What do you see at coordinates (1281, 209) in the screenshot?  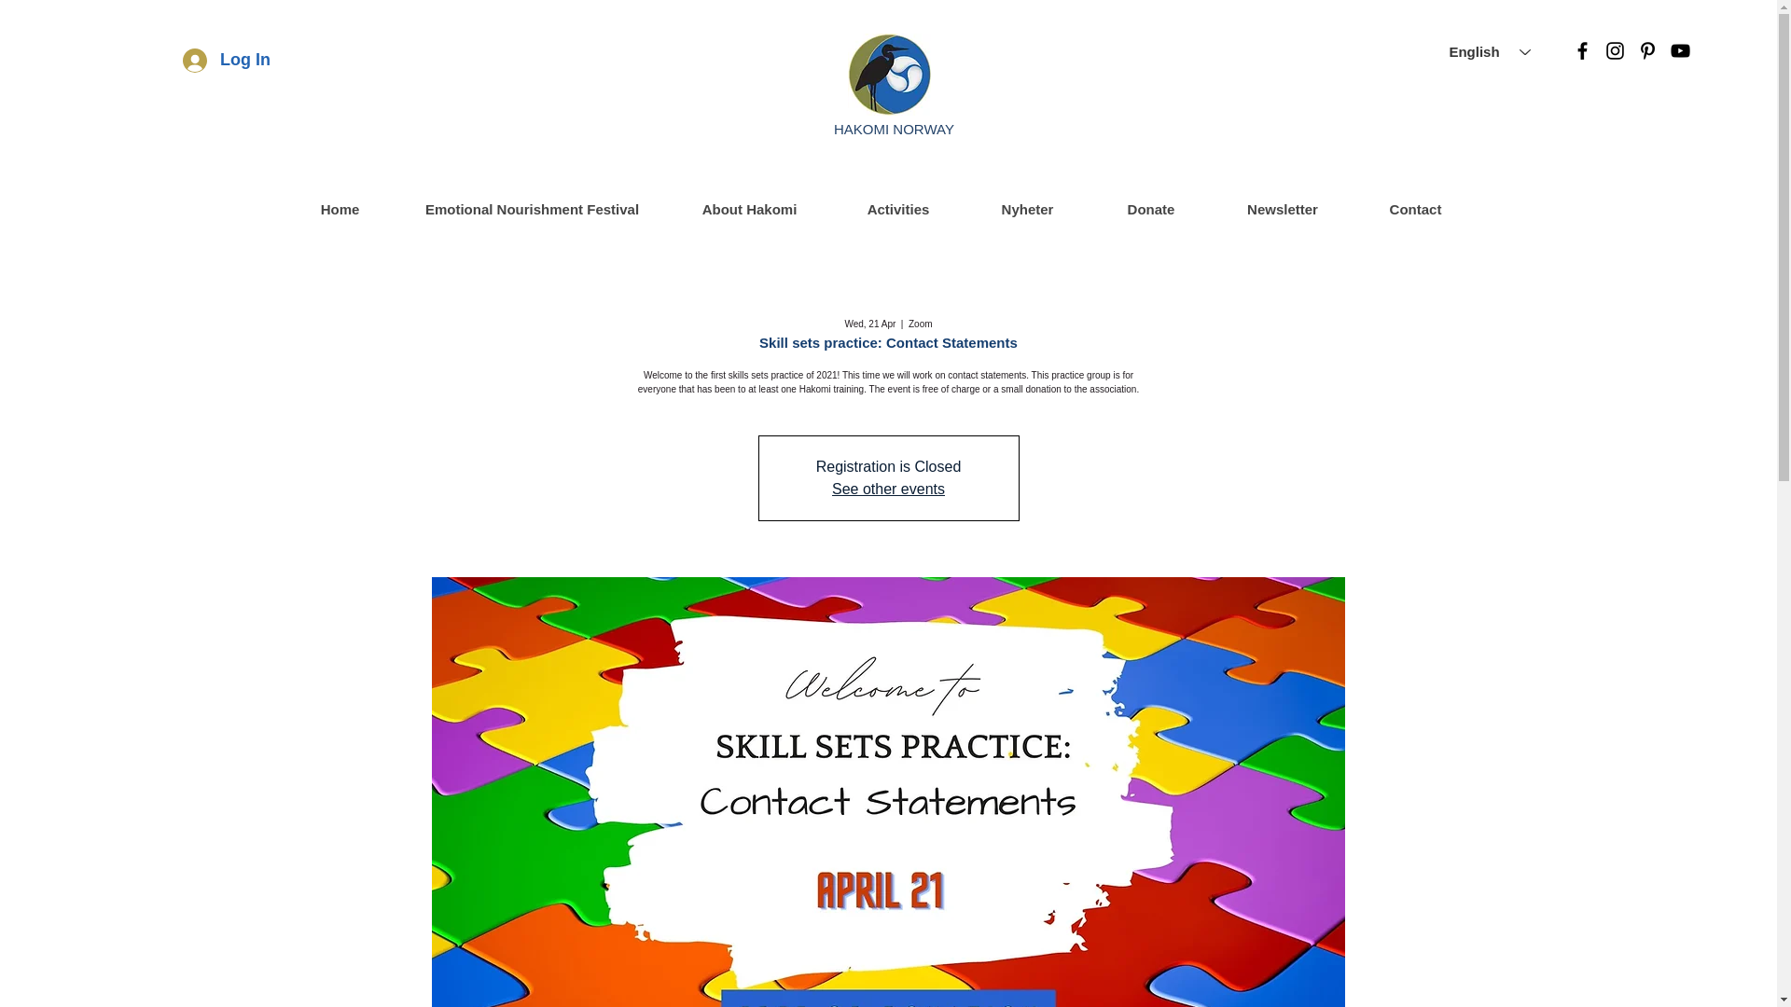 I see `Newsletter` at bounding box center [1281, 209].